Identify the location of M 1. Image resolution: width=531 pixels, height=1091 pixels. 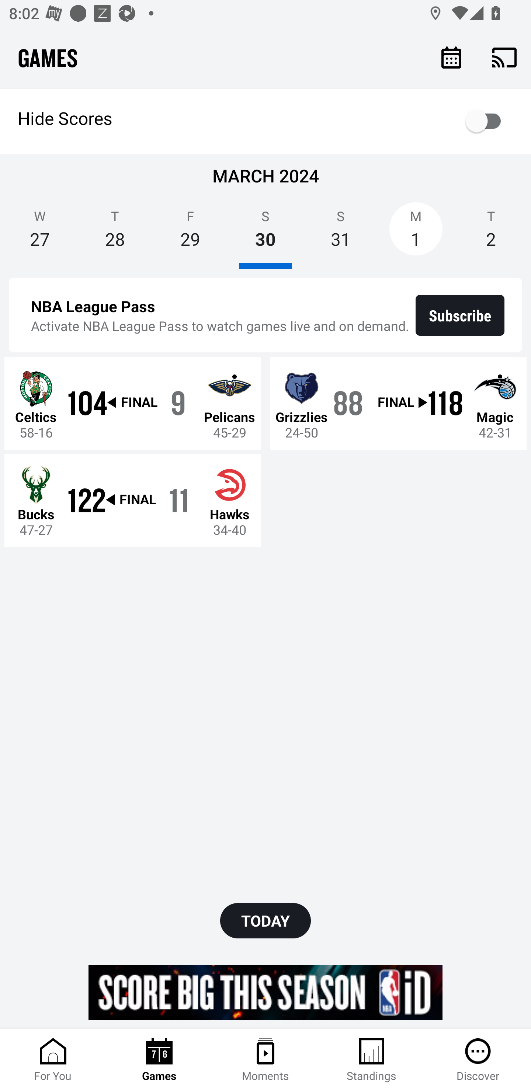
(416, 233).